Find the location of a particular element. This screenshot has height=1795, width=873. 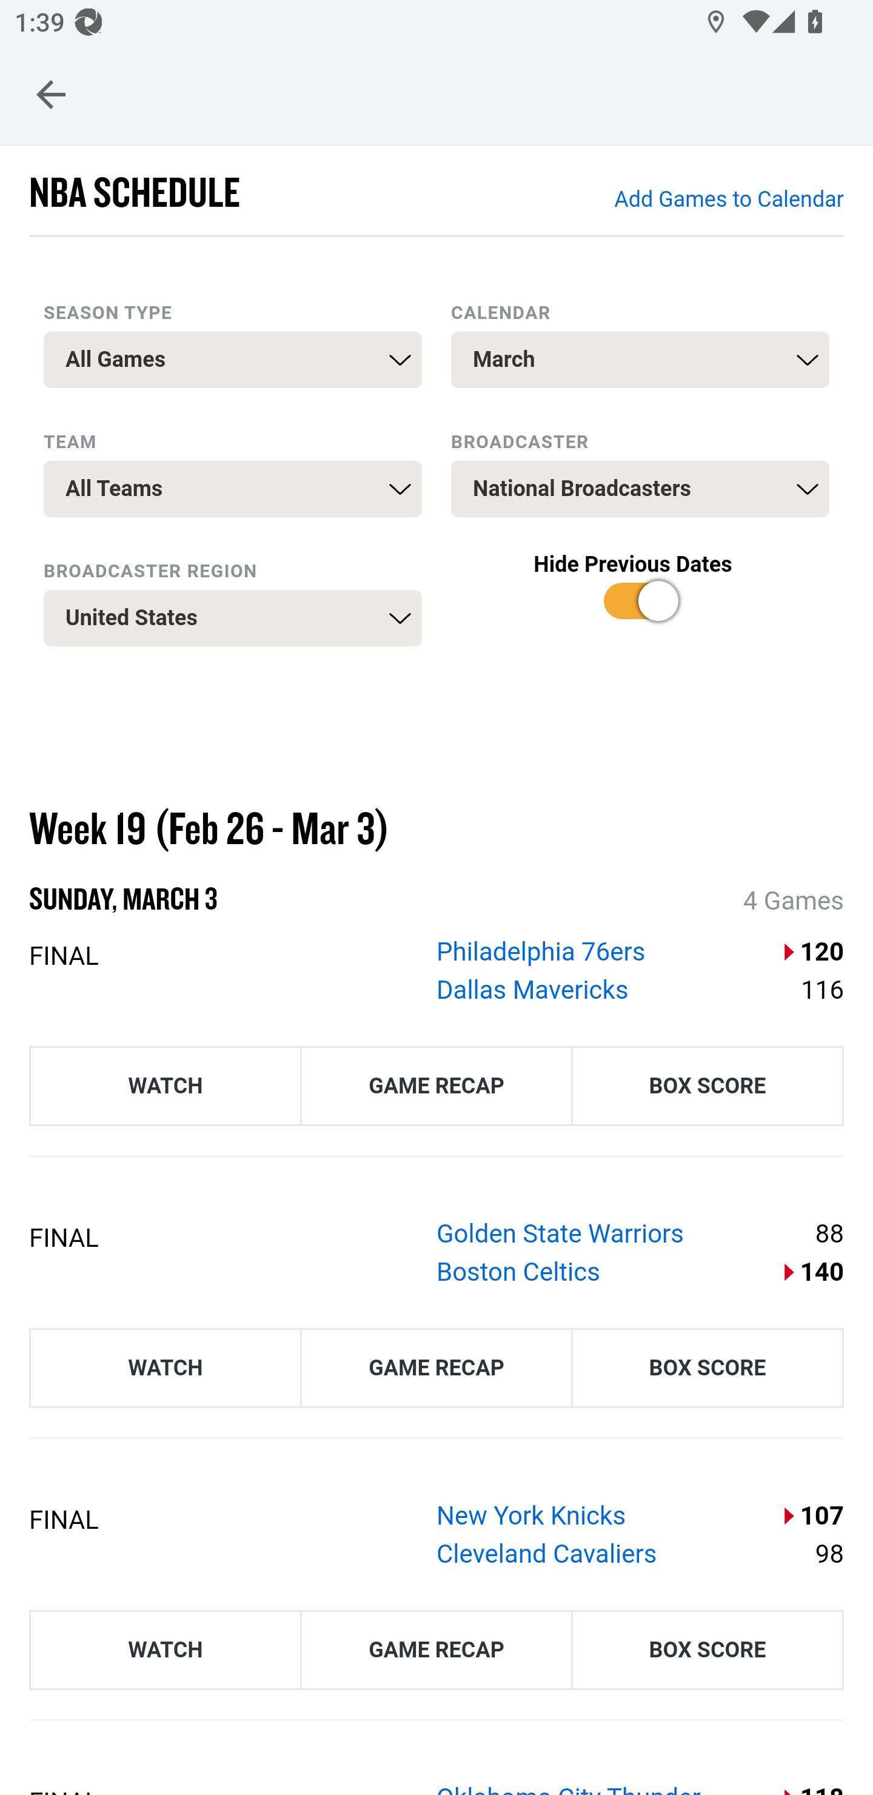

GAME RECAP is located at coordinates (436, 1367).